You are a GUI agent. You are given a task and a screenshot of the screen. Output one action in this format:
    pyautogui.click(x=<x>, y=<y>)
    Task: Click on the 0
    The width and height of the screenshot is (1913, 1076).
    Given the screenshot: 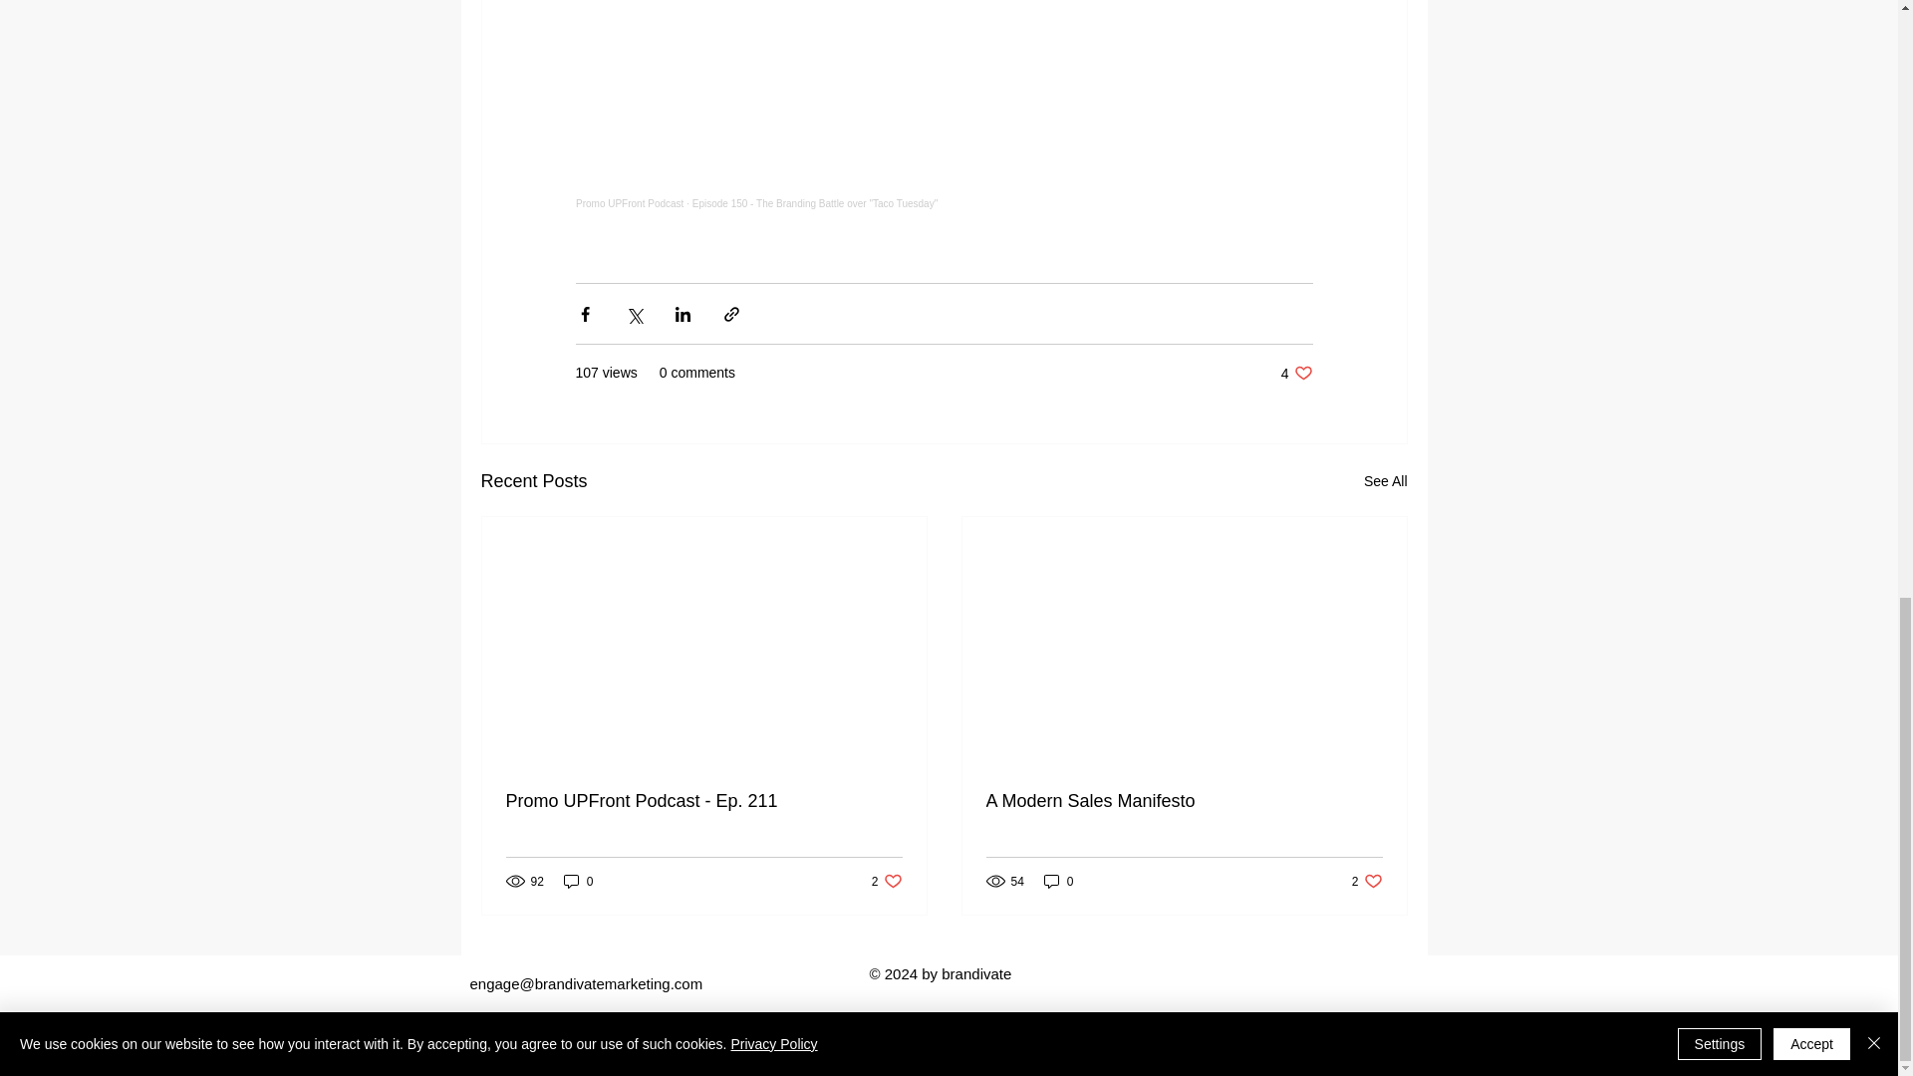 What is the action you would take?
    pyautogui.click(x=1297, y=373)
    